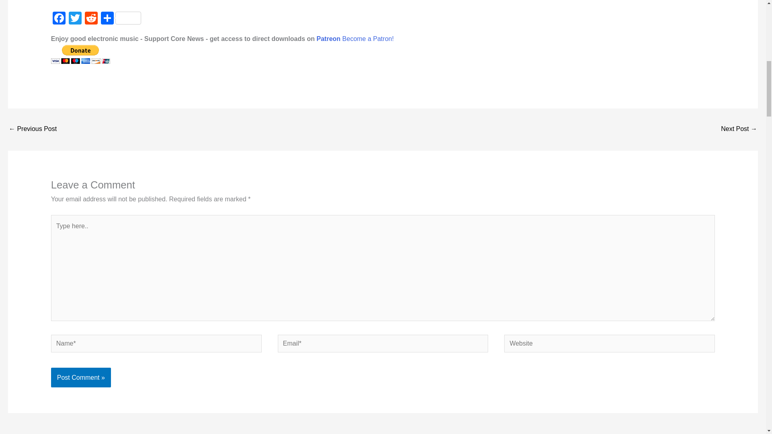  I want to click on Patreon, so click(328, 39).